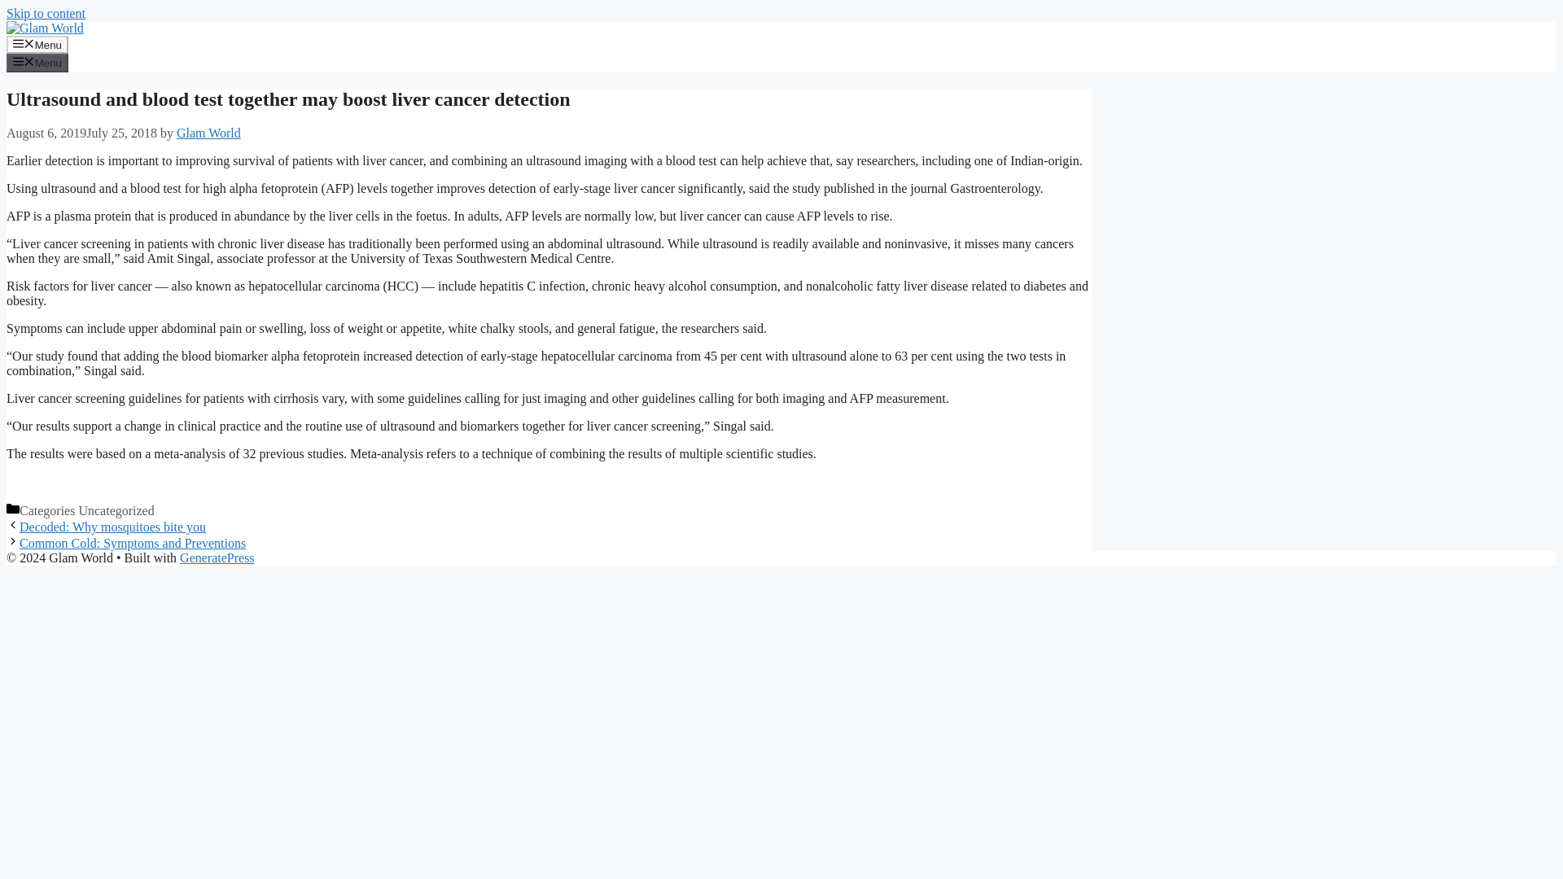  What do you see at coordinates (37, 62) in the screenshot?
I see `Menu` at bounding box center [37, 62].